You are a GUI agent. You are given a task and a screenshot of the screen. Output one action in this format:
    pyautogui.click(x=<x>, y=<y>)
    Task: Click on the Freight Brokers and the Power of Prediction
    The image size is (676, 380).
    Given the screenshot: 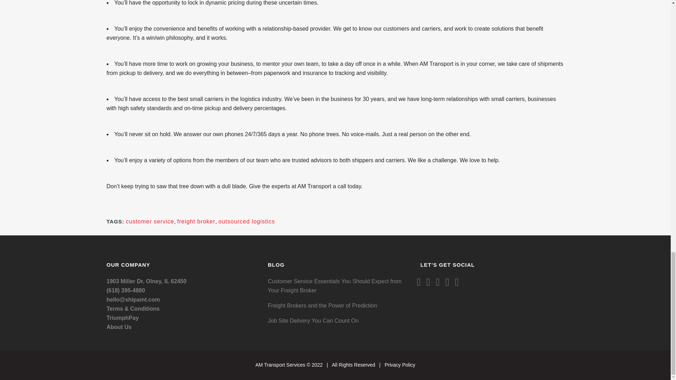 What is the action you would take?
    pyautogui.click(x=339, y=306)
    